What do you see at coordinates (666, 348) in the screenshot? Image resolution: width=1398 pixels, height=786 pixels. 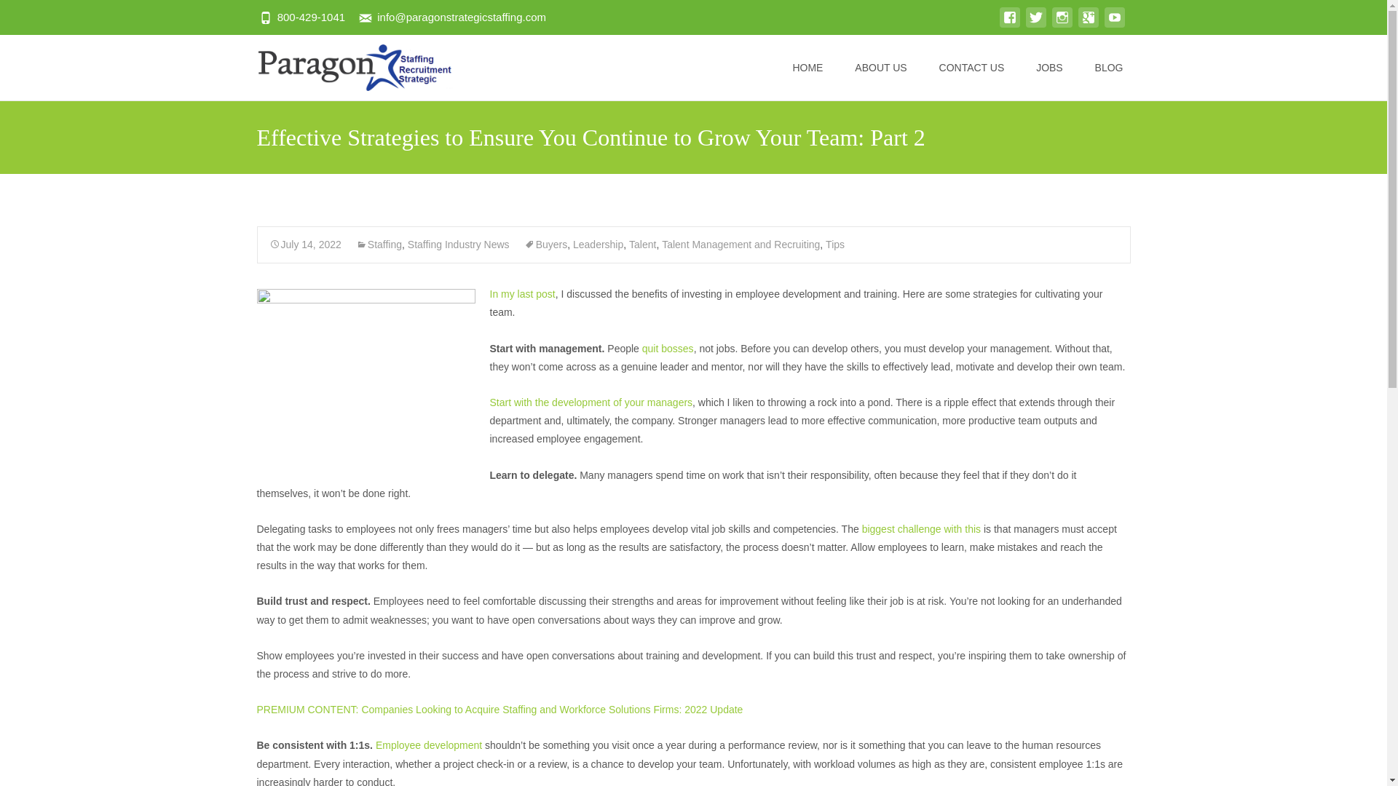 I see `quit bosses` at bounding box center [666, 348].